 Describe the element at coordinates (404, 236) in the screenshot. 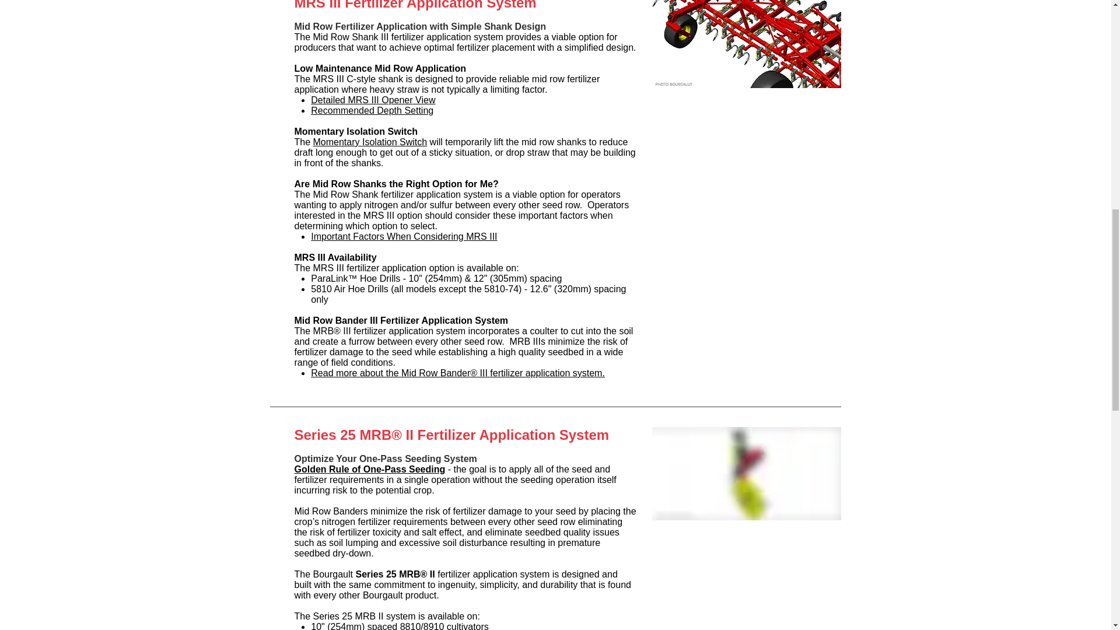

I see `Important Factors When Considering MRS III` at that location.